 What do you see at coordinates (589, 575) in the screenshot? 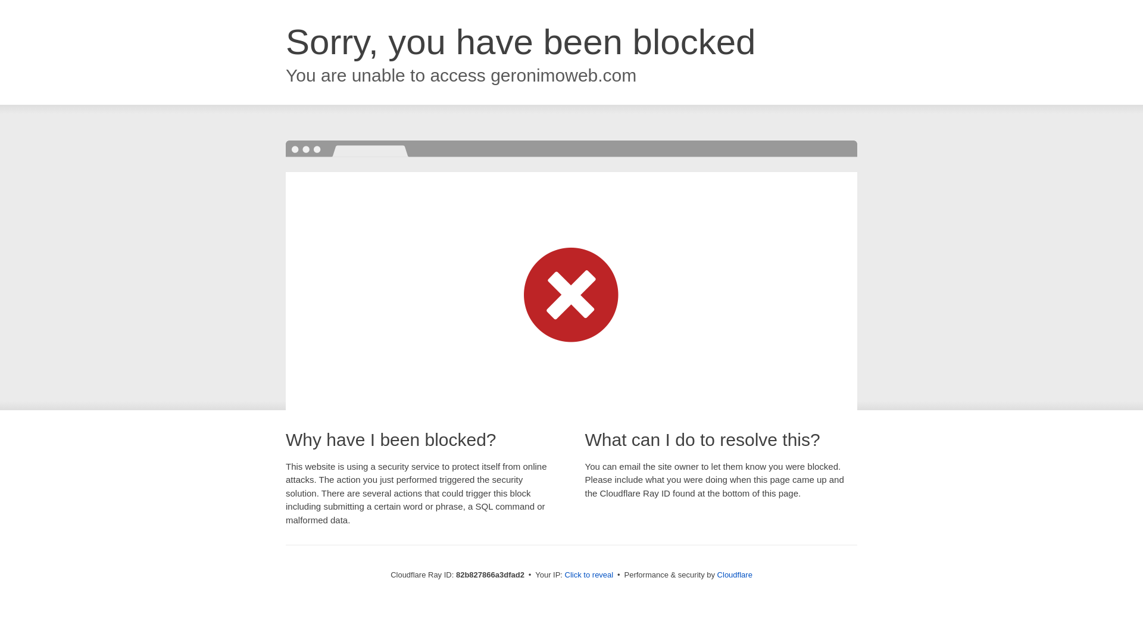
I see `Click to reveal` at bounding box center [589, 575].